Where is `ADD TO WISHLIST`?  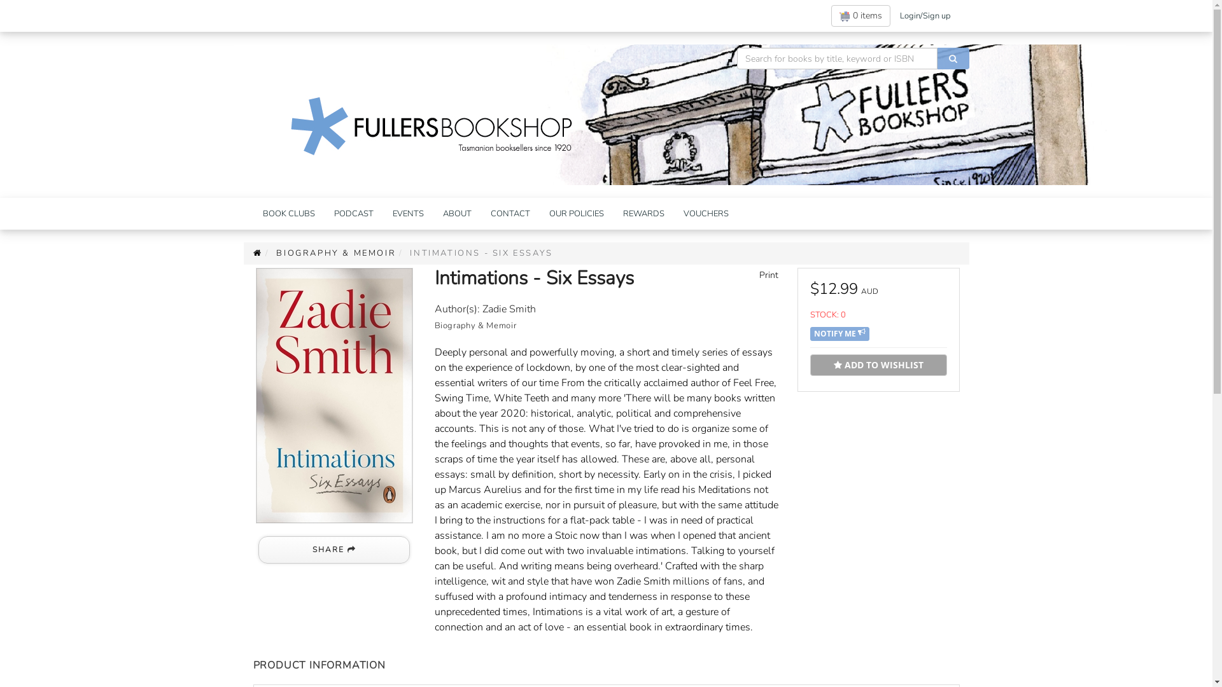
ADD TO WISHLIST is located at coordinates (878, 365).